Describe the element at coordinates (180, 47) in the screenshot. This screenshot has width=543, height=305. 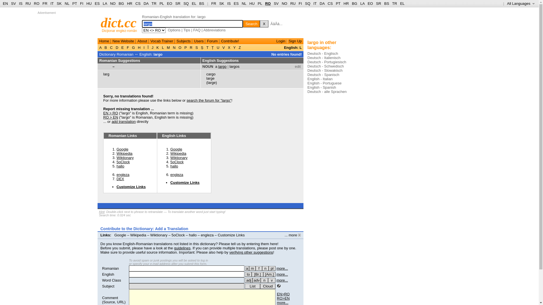
I see `O` at that location.